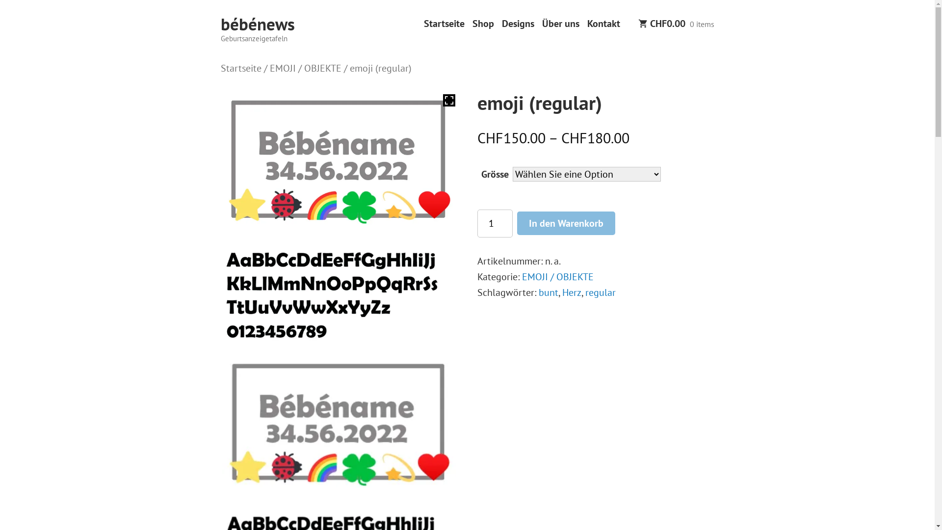 The width and height of the screenshot is (942, 530). What do you see at coordinates (340, 422) in the screenshot?
I see `emoji (regular)_800x800` at bounding box center [340, 422].